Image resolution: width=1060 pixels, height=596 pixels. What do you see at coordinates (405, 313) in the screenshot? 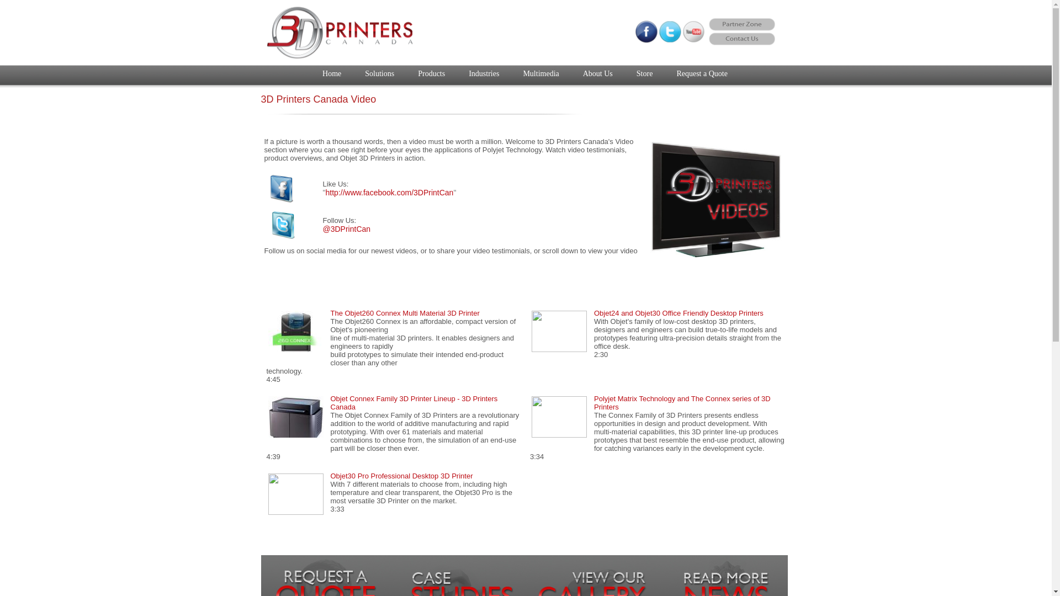
I see `The Objet260 Connex Multi Material 3D Printer` at bounding box center [405, 313].